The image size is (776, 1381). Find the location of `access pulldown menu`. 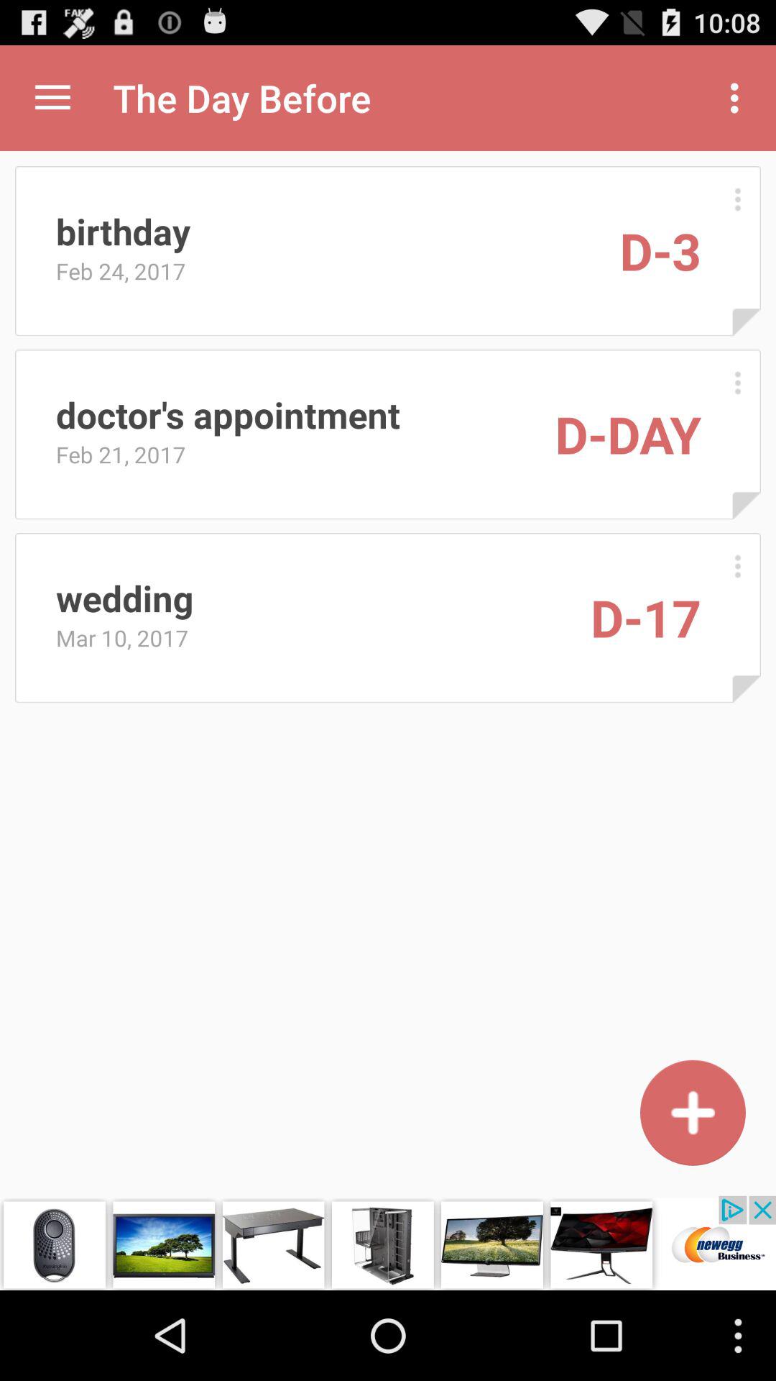

access pulldown menu is located at coordinates (53, 98).